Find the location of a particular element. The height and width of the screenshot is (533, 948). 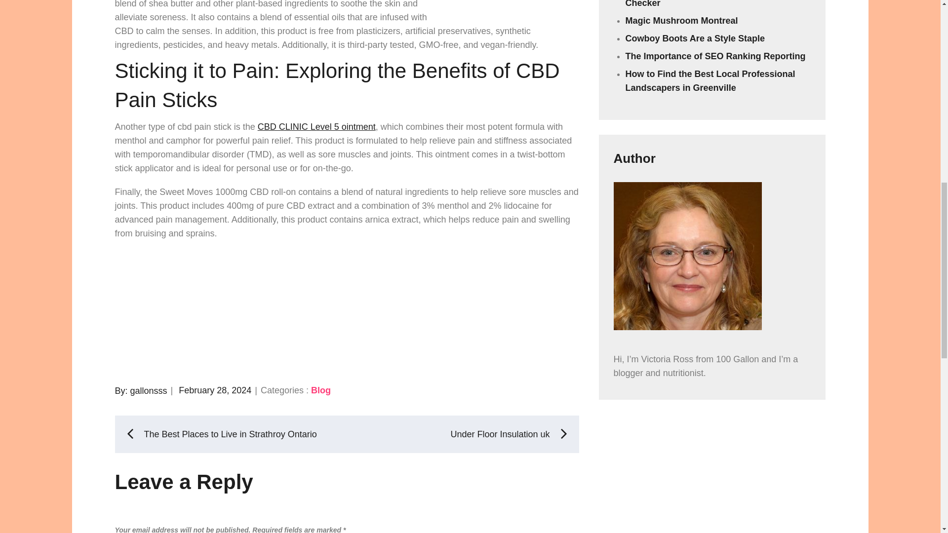

Cowboy Boots Are a Style Staple is located at coordinates (695, 38).